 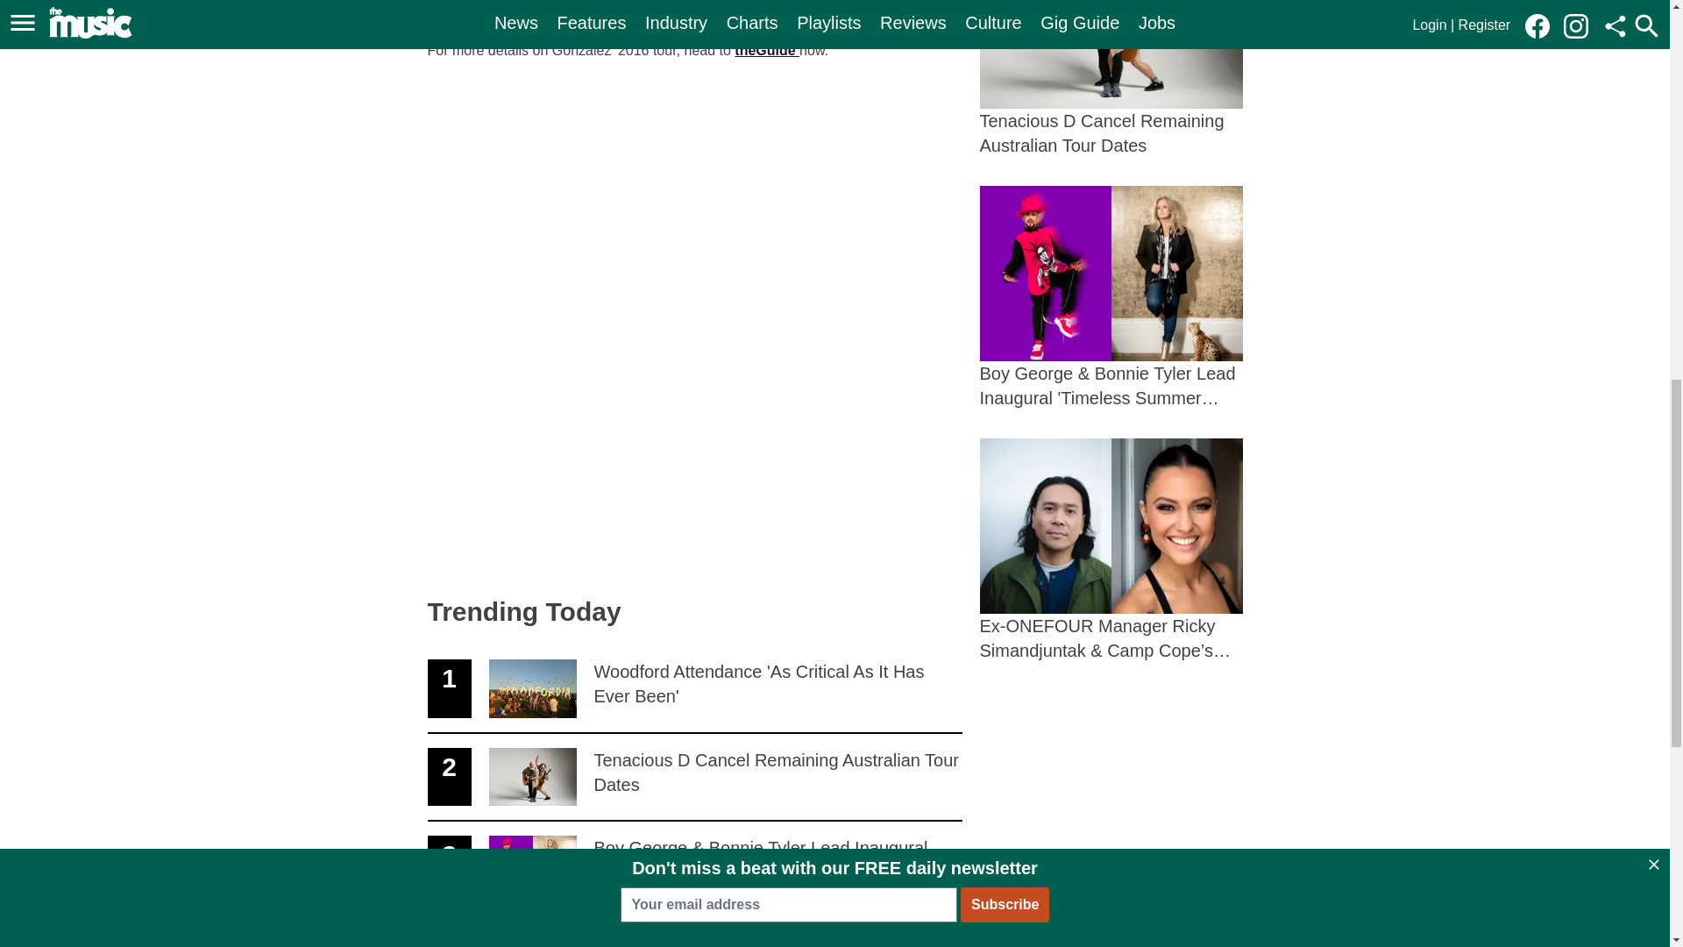 I want to click on theGuide, so click(x=694, y=779).